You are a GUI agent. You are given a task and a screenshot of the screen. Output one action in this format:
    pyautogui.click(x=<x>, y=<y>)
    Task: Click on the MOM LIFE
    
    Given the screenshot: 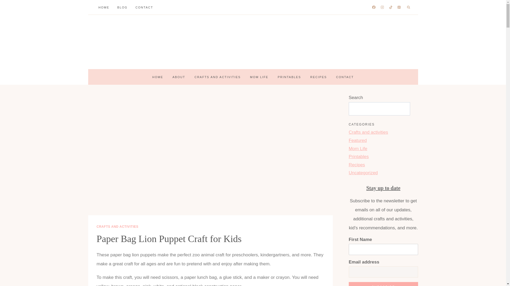 What is the action you would take?
    pyautogui.click(x=259, y=77)
    